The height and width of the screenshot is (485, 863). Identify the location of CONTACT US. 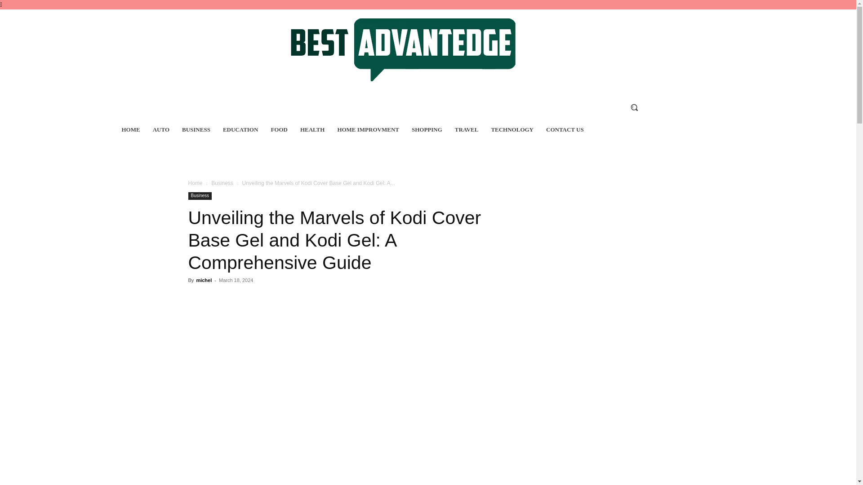
(565, 130).